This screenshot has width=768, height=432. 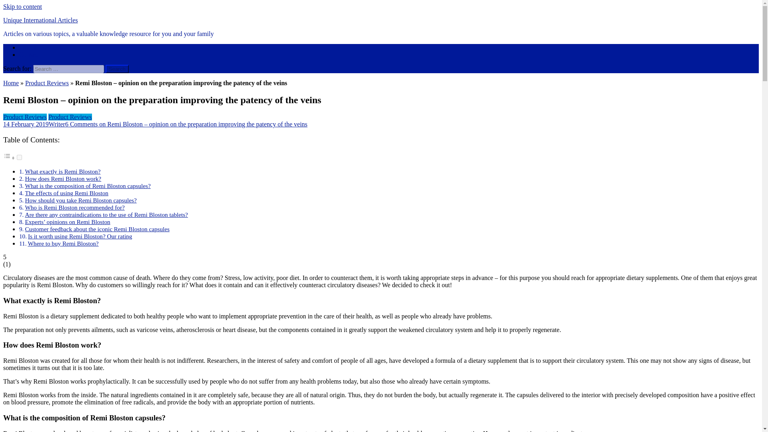 What do you see at coordinates (41, 47) in the screenshot?
I see `Product Reviews` at bounding box center [41, 47].